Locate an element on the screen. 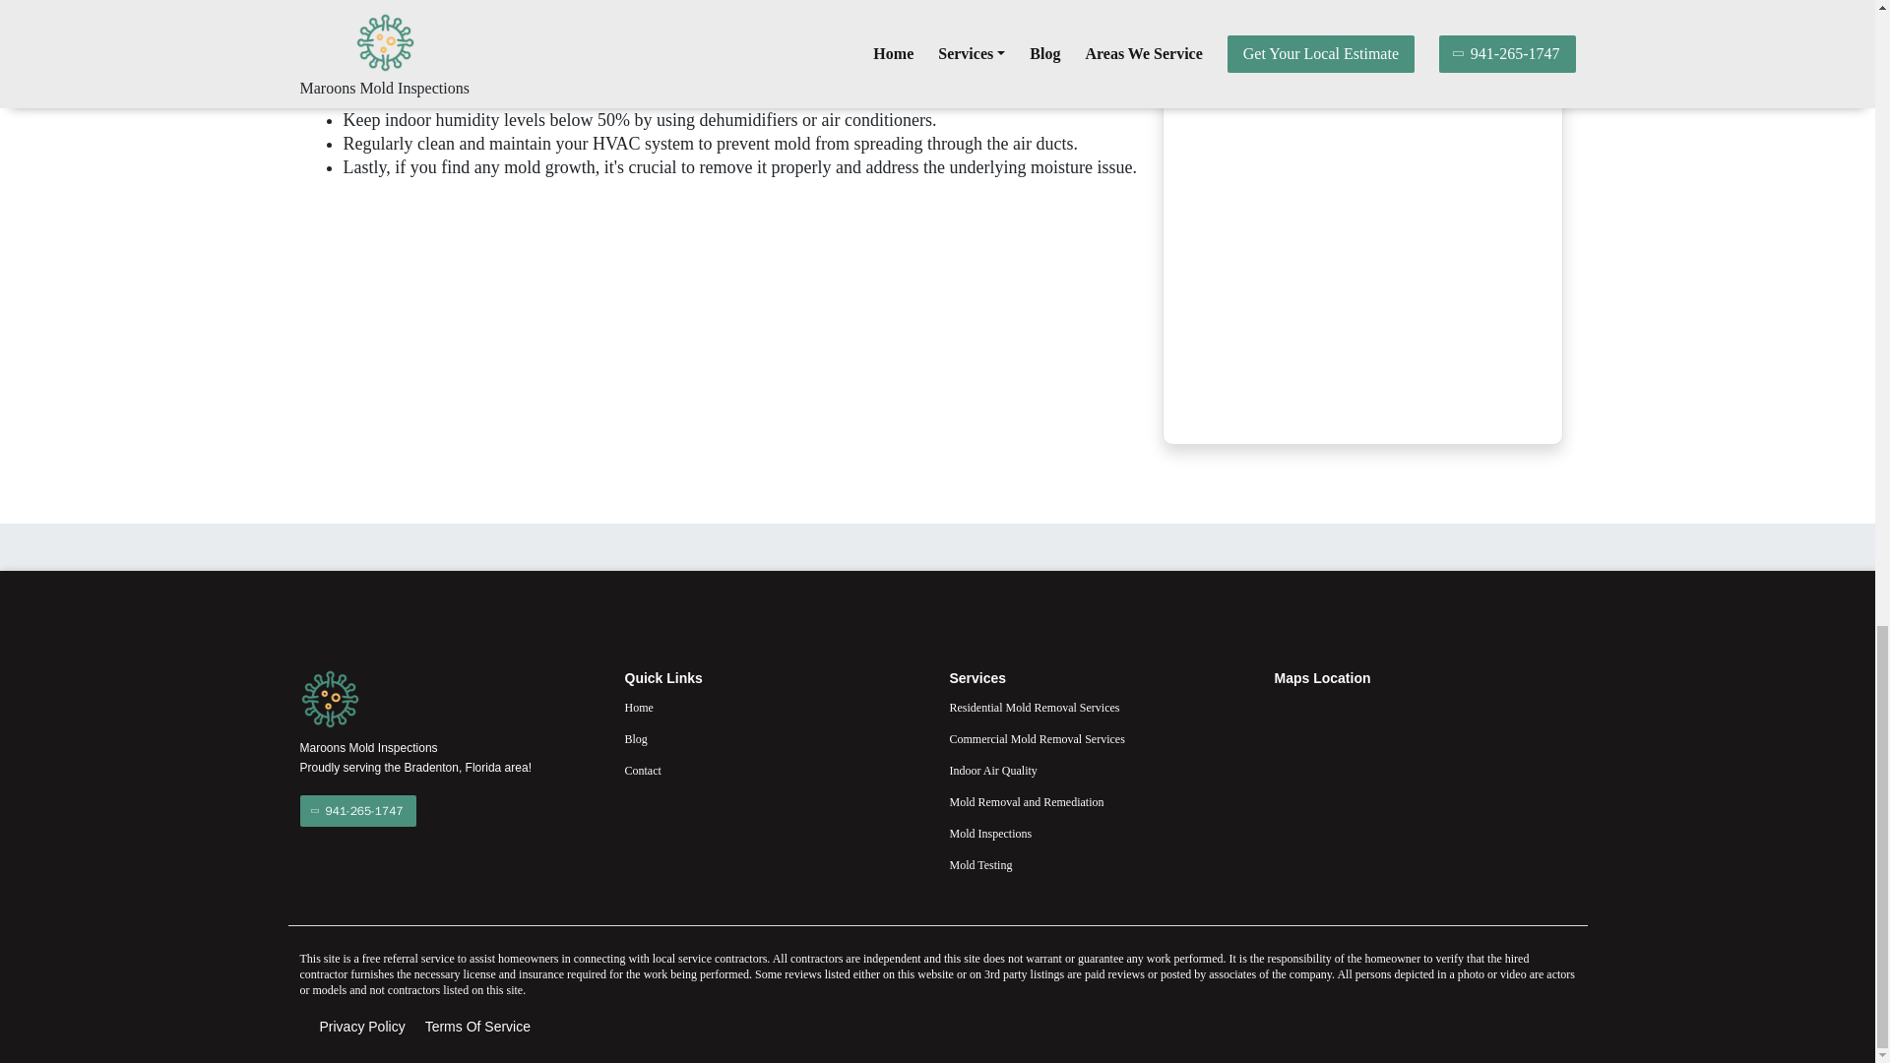 The image size is (1890, 1063). Mold Removal and Remediation is located at coordinates (1099, 802).